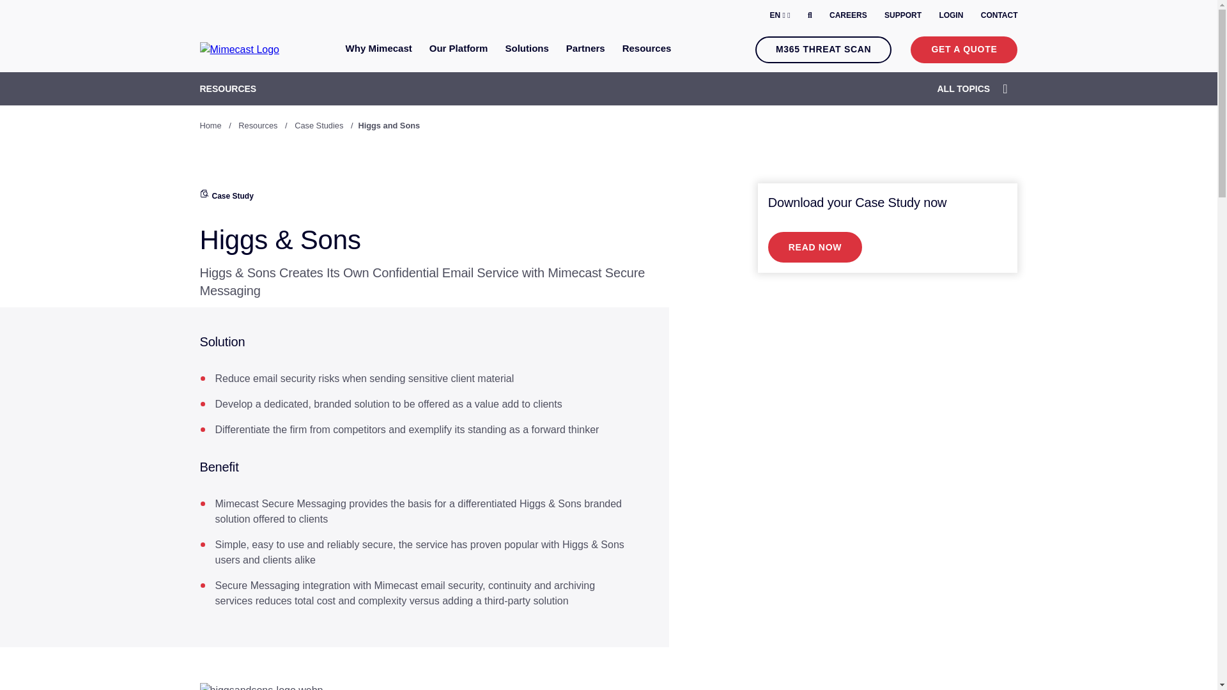  What do you see at coordinates (951, 15) in the screenshot?
I see `LOGIN` at bounding box center [951, 15].